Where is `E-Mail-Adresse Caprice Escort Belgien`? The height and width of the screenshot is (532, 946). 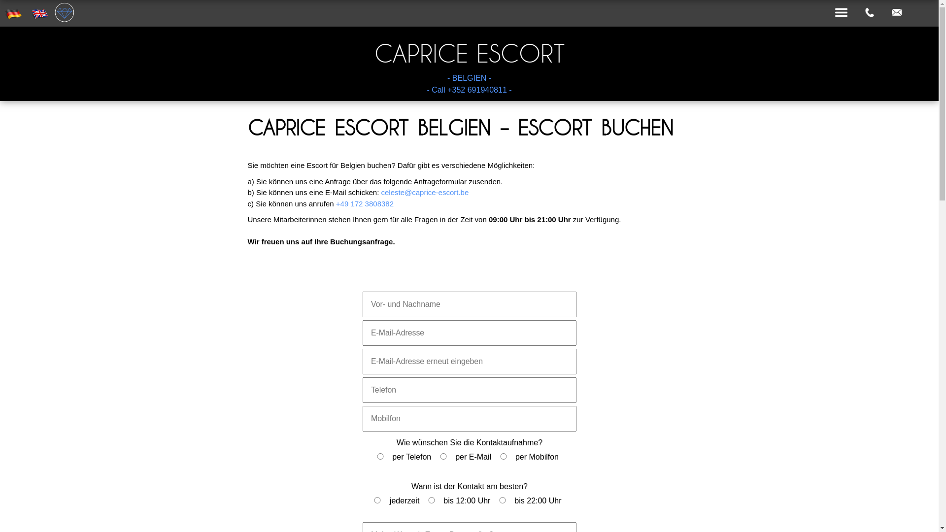
E-Mail-Adresse Caprice Escort Belgien is located at coordinates (897, 13).